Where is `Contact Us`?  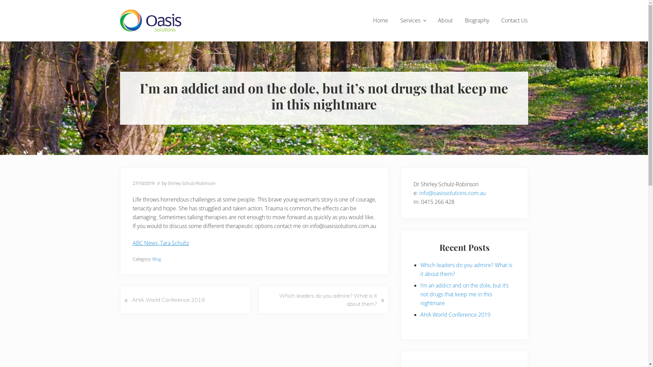
Contact Us is located at coordinates (514, 20).